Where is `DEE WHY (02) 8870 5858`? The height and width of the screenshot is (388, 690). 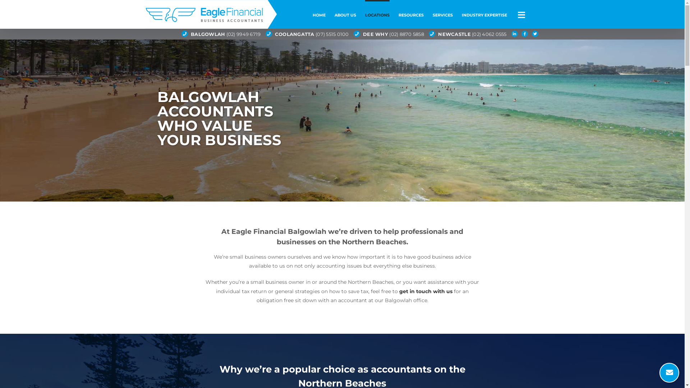 DEE WHY (02) 8870 5858 is located at coordinates (393, 34).